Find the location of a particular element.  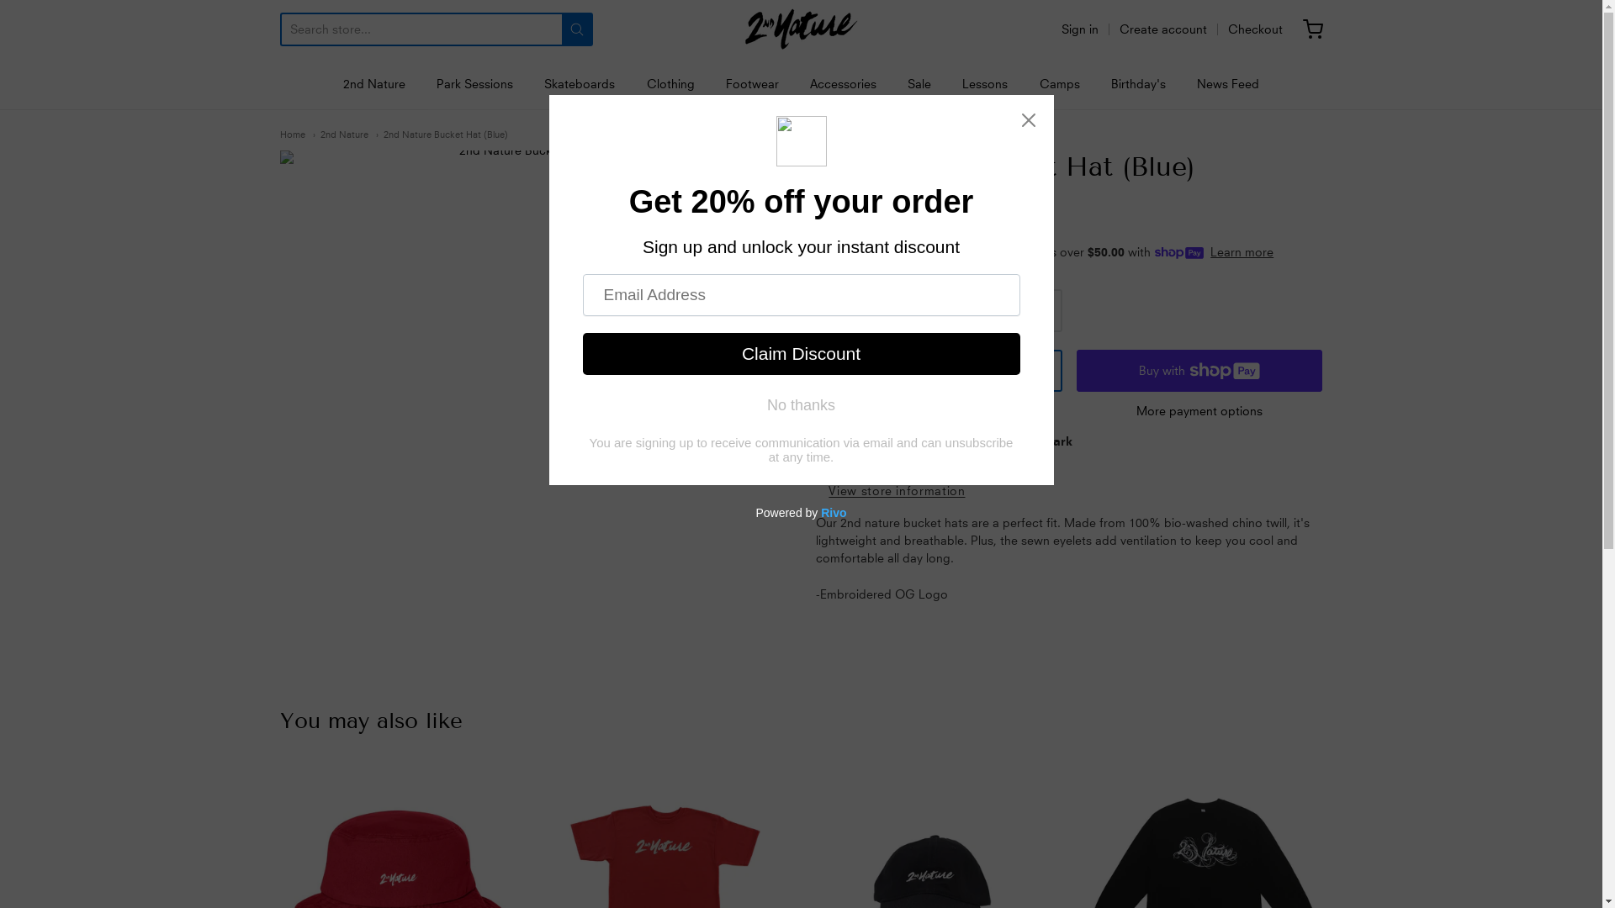

2nd Nature Bucket Hat (Blue) is located at coordinates (441, 135).